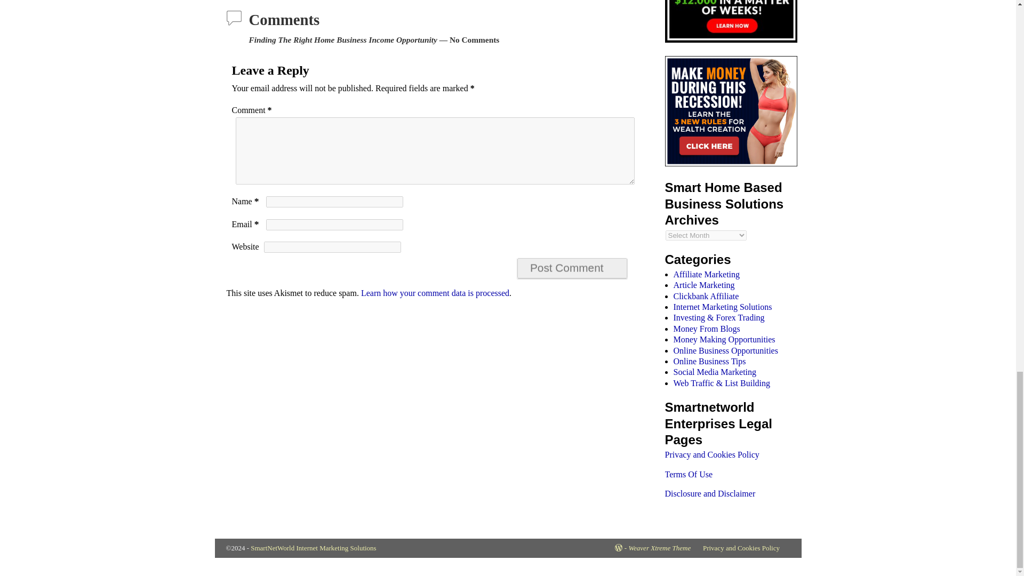  Describe the element at coordinates (572, 268) in the screenshot. I see `Post Comment` at that location.